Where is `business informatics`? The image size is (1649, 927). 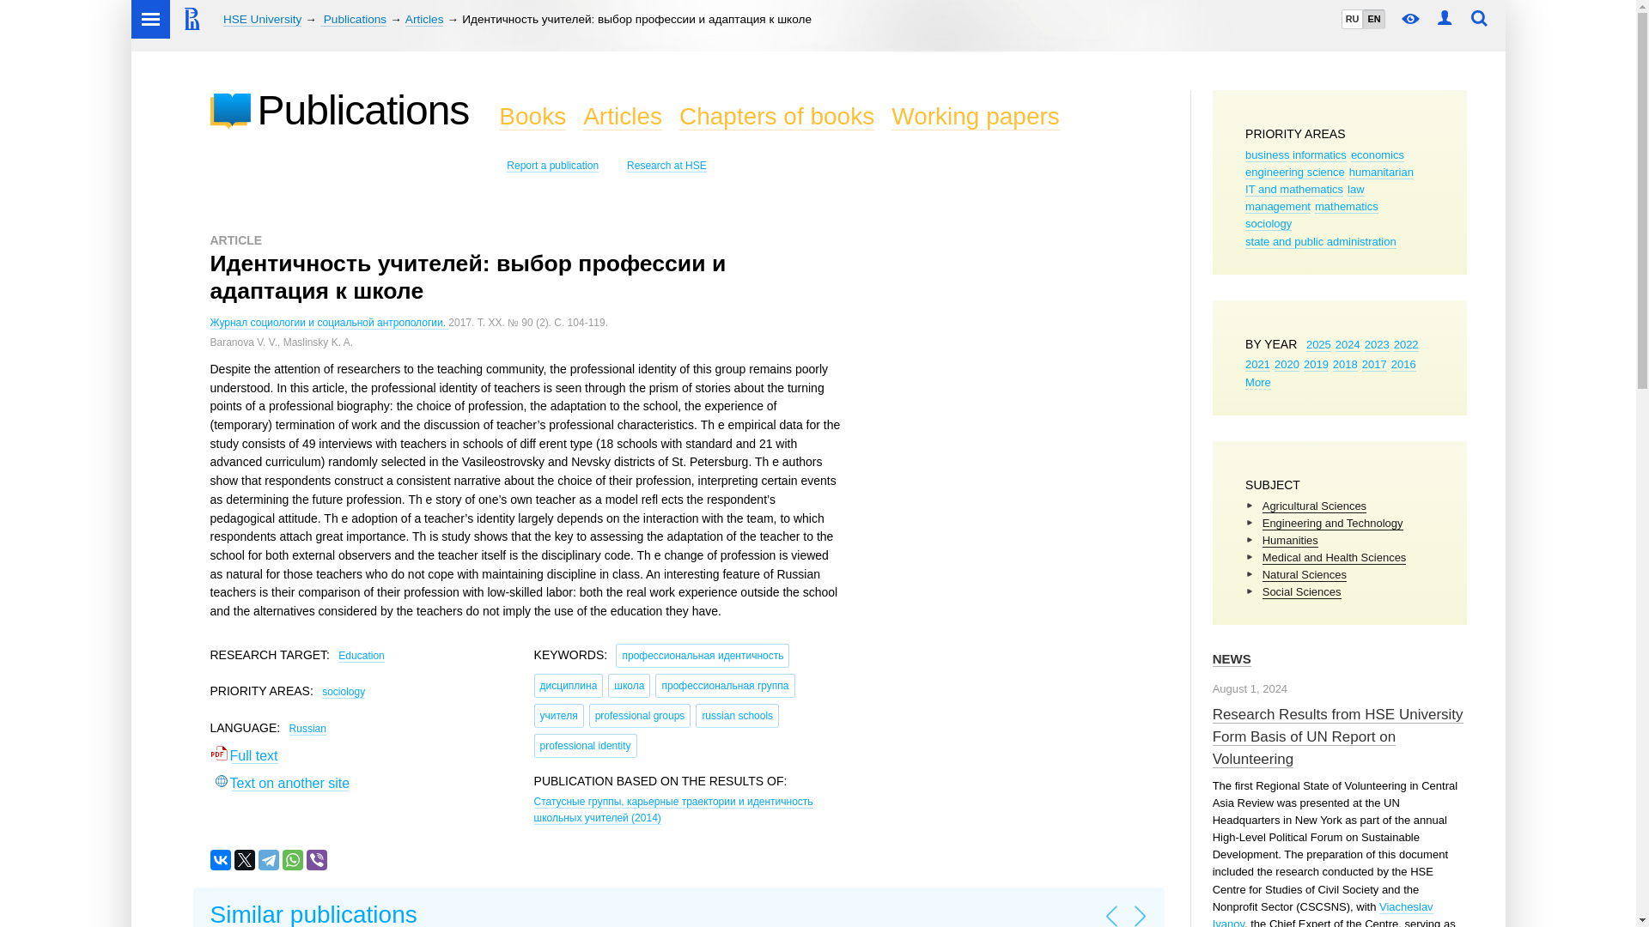 business informatics is located at coordinates (1295, 154).